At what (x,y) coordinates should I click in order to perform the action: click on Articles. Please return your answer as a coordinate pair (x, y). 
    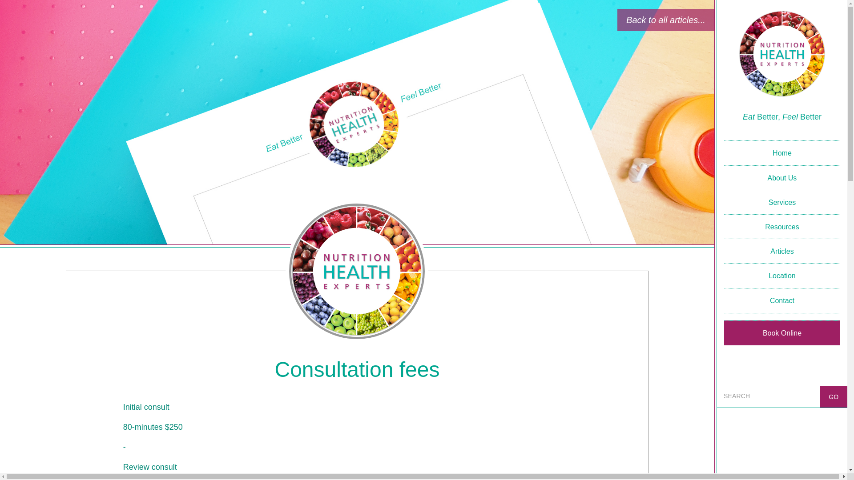
    Looking at the image, I should click on (782, 251).